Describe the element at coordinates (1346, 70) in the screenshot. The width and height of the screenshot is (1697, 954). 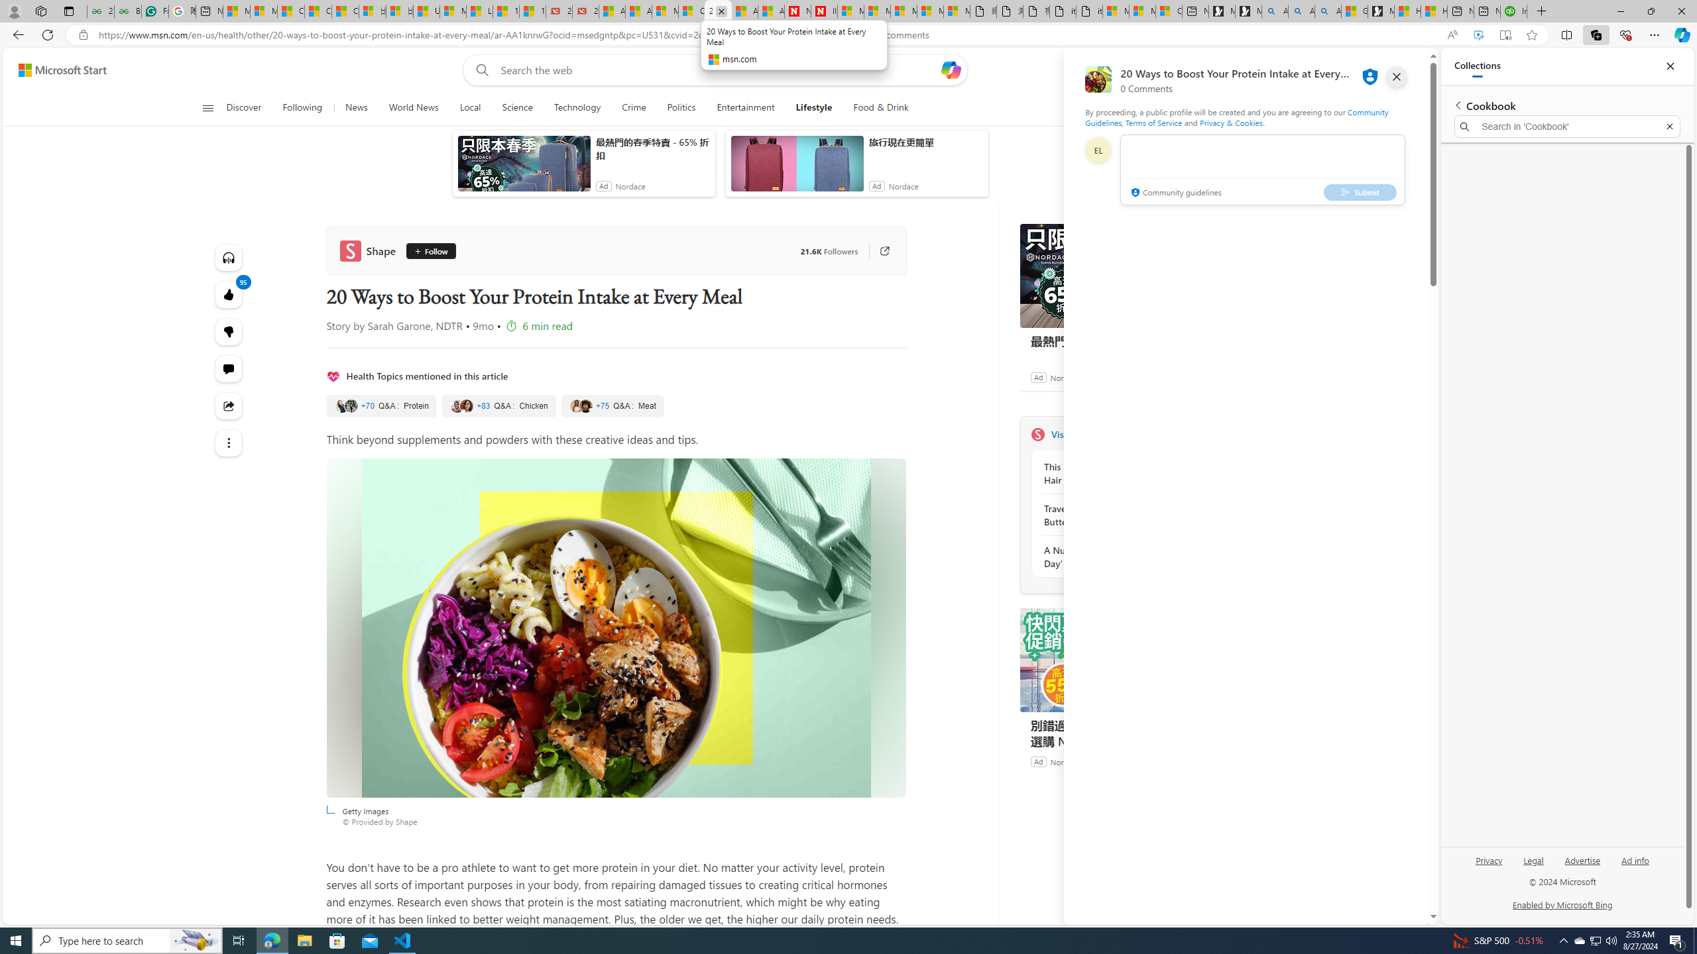
I see `Microsoft rewards` at that location.